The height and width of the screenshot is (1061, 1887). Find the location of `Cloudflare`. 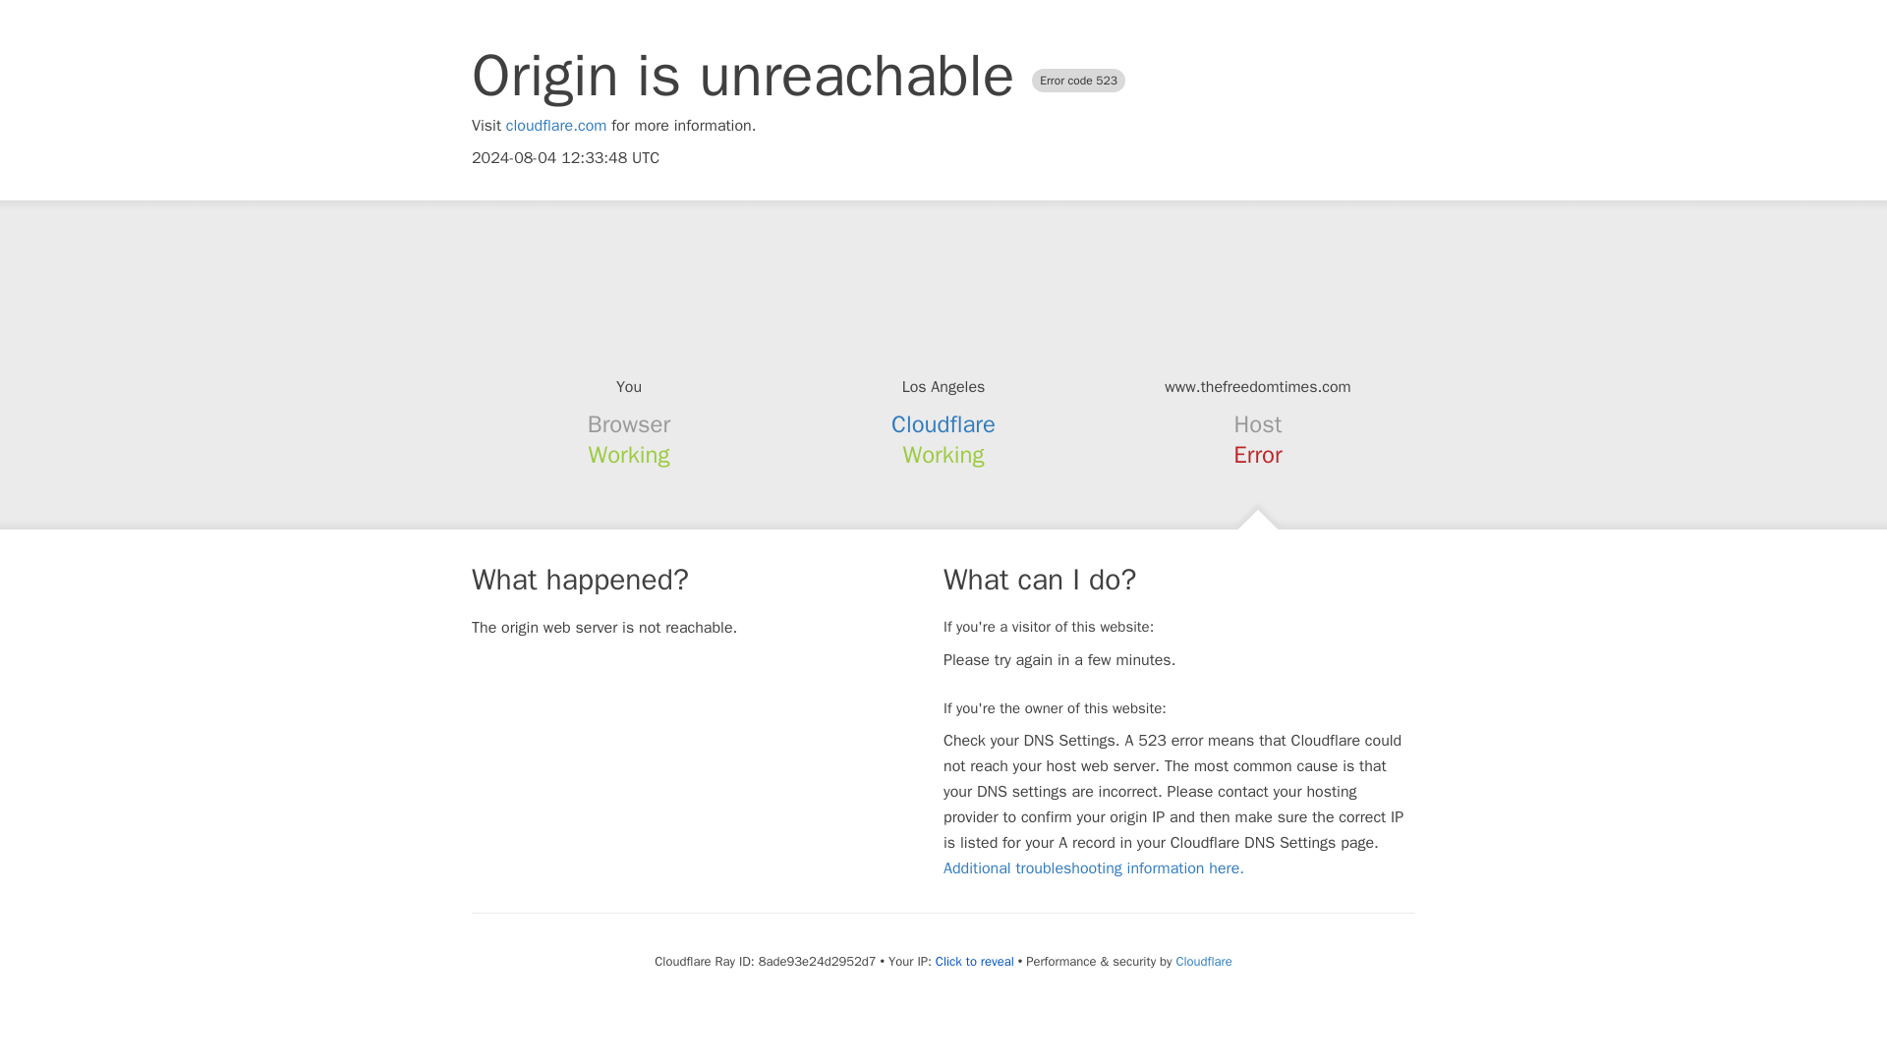

Cloudflare is located at coordinates (943, 424).